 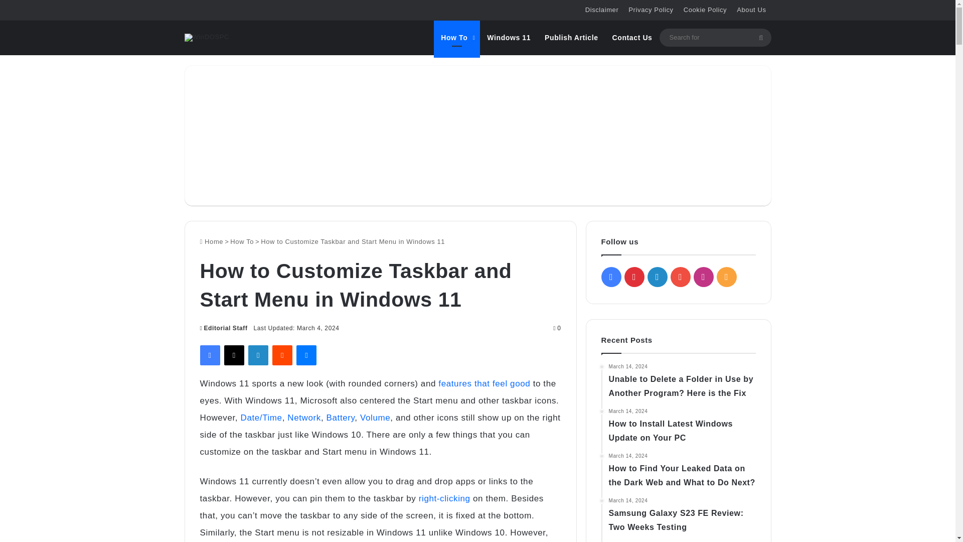 I want to click on Disclaimer, so click(x=602, y=10).